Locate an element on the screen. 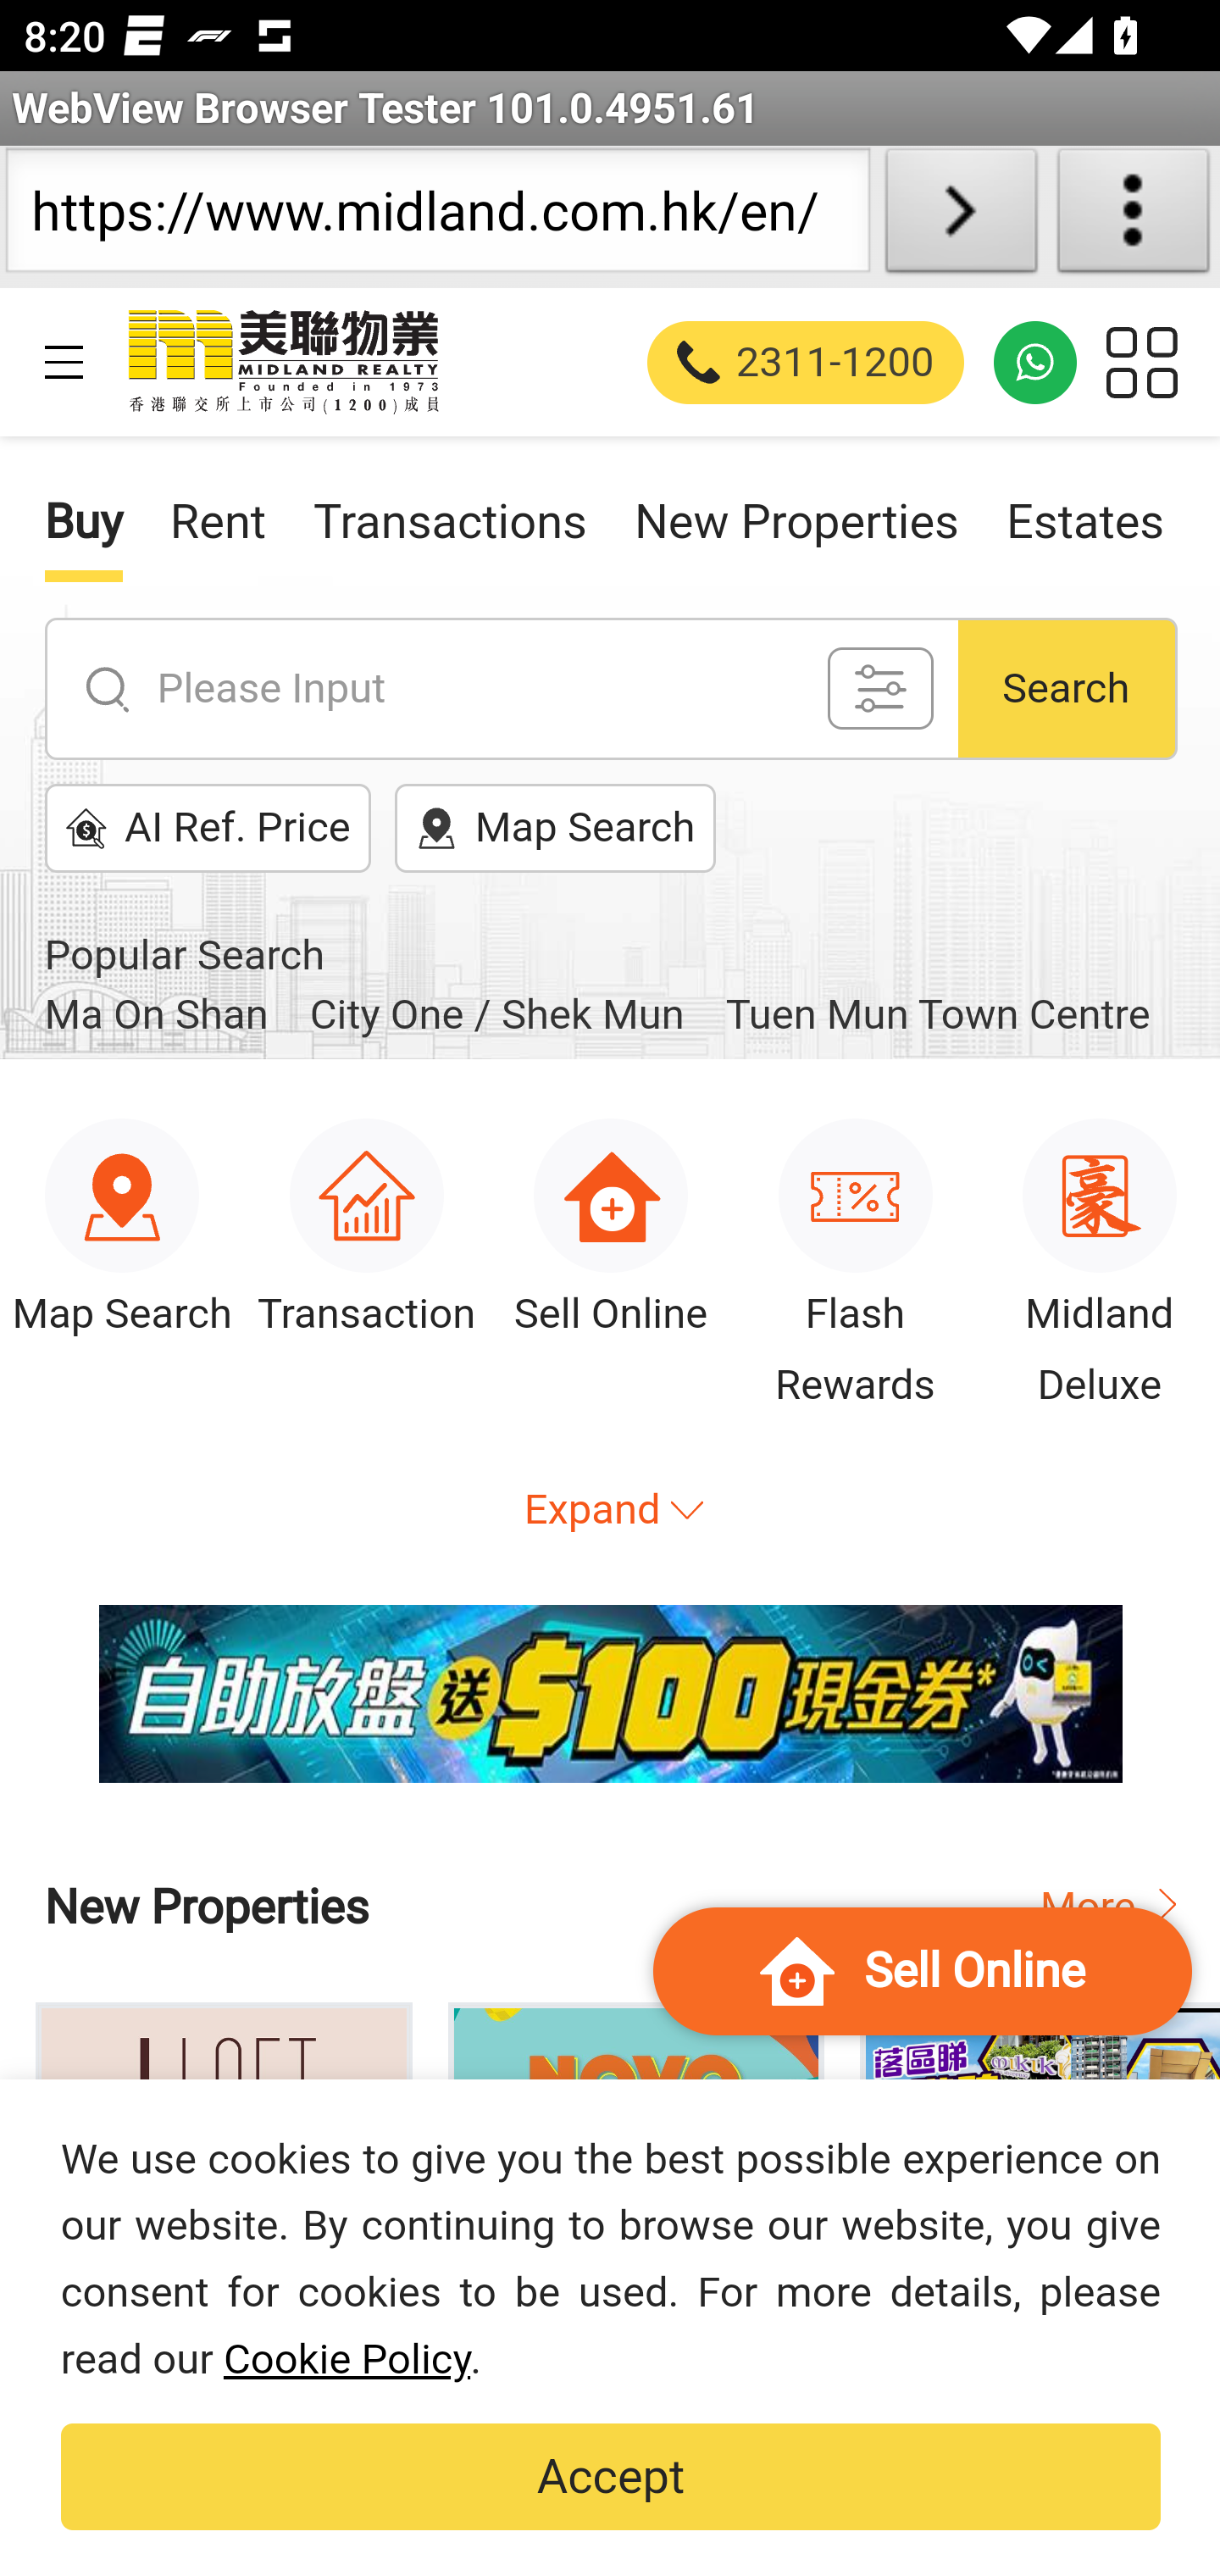 This screenshot has width=1220, height=2576. Transaction is located at coordinates (366, 1296).